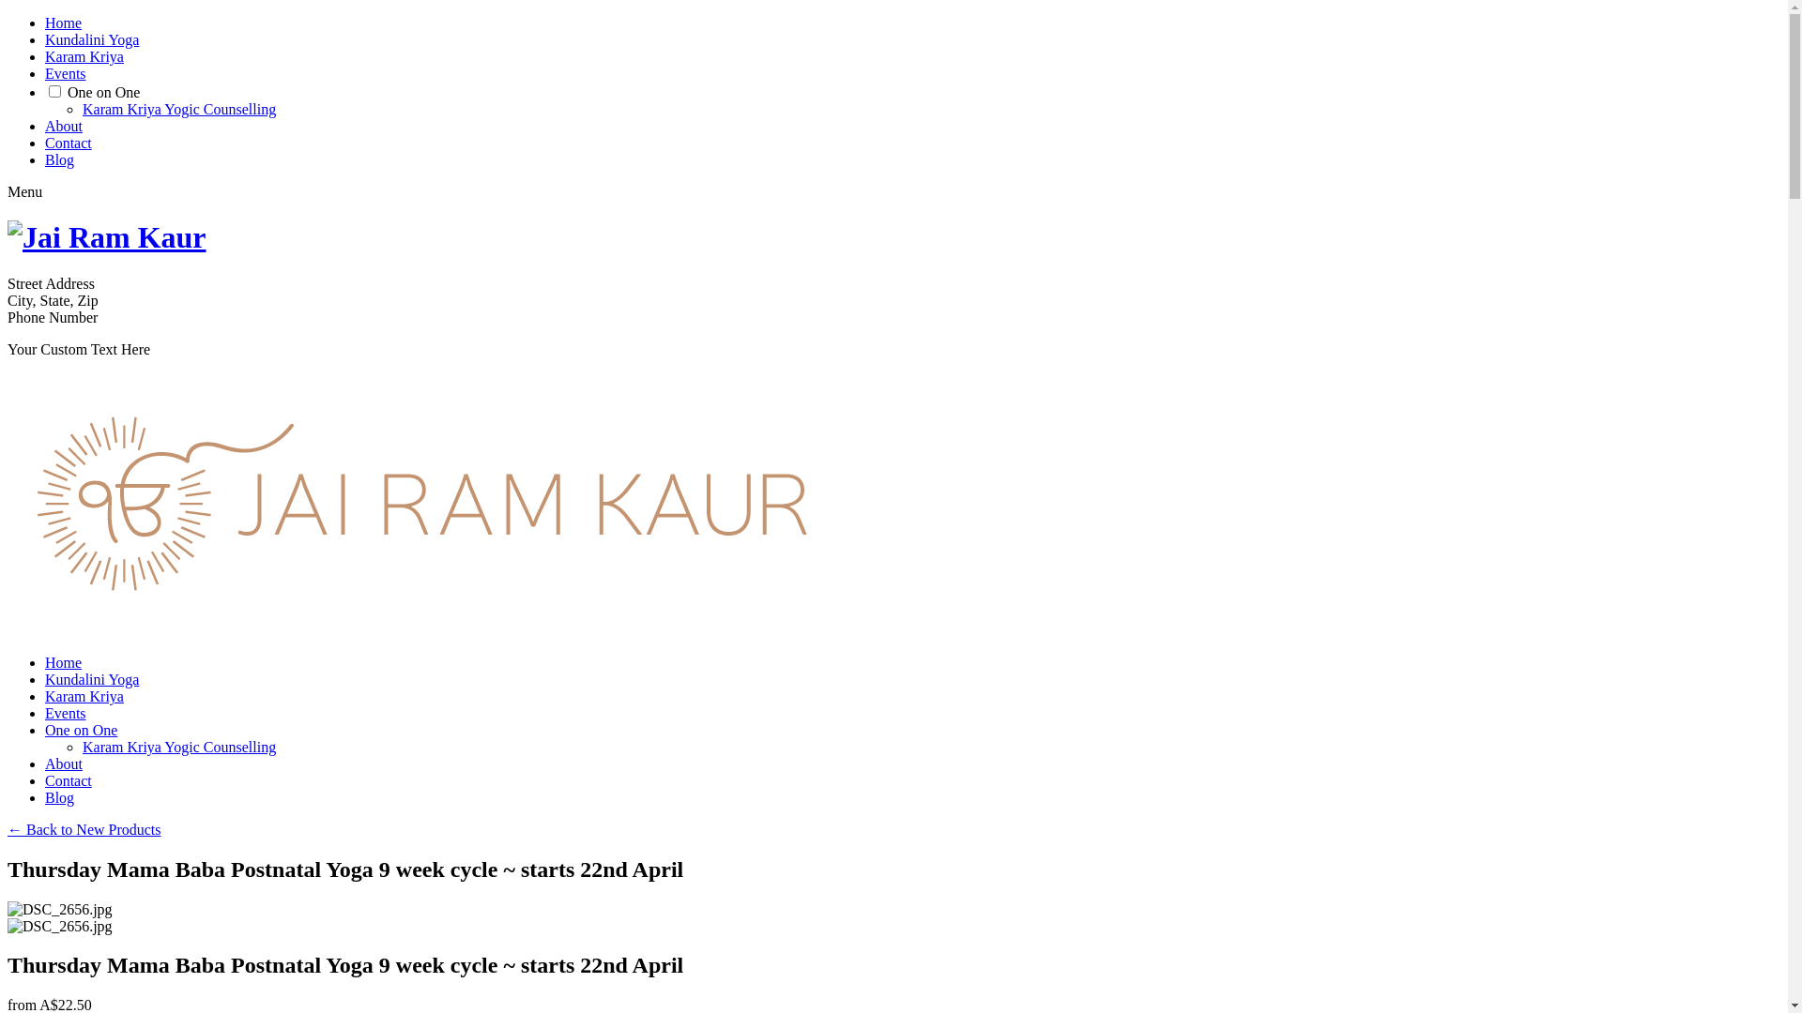  I want to click on Contact, so click(69, 143).